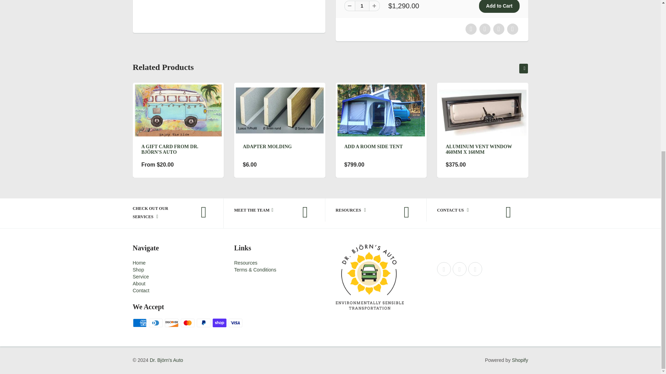 Image resolution: width=666 pixels, height=374 pixels. I want to click on Add to Cart, so click(499, 6).